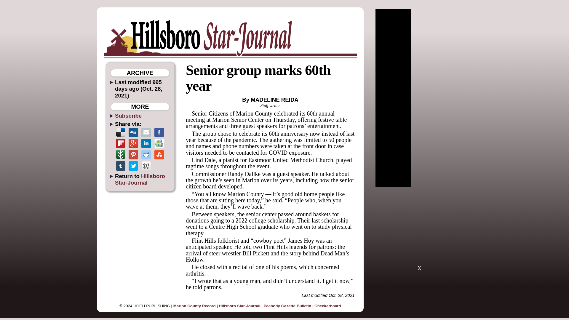  I want to click on Advertisement, so click(419, 231).